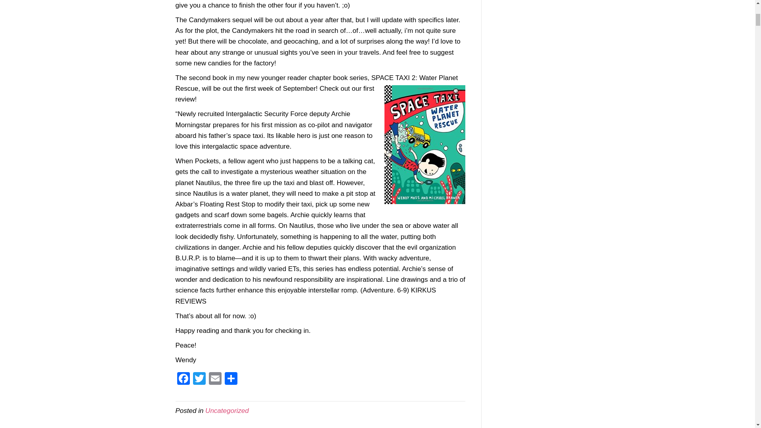 Image resolution: width=761 pixels, height=428 pixels. I want to click on Facebook, so click(183, 379).